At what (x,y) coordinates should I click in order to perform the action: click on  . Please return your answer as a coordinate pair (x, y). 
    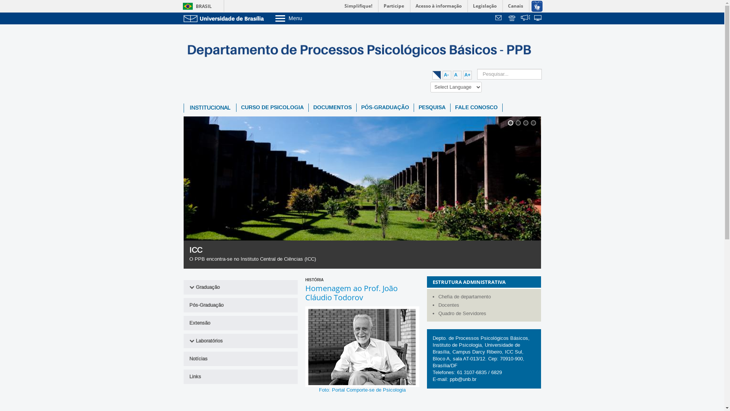
    Looking at the image, I should click on (513, 19).